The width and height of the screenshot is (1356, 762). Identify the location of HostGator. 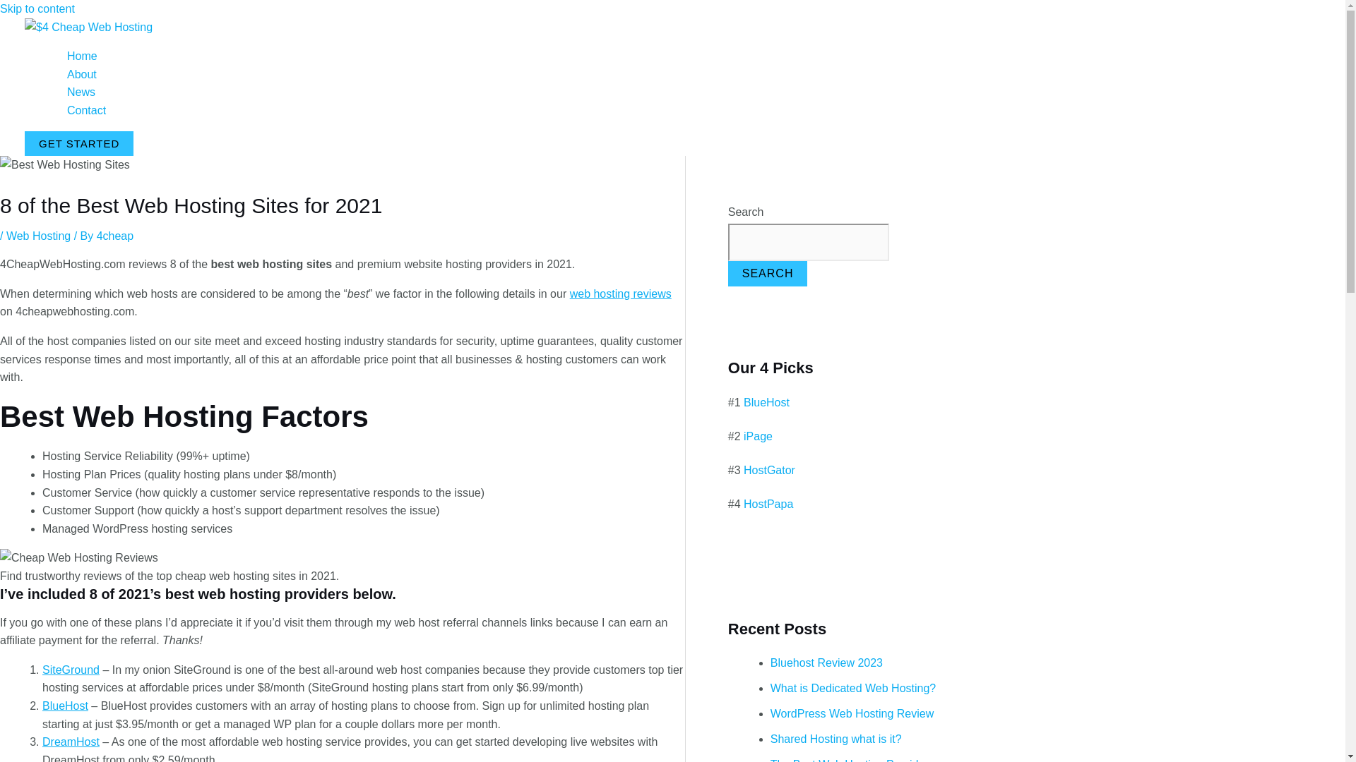
(768, 470).